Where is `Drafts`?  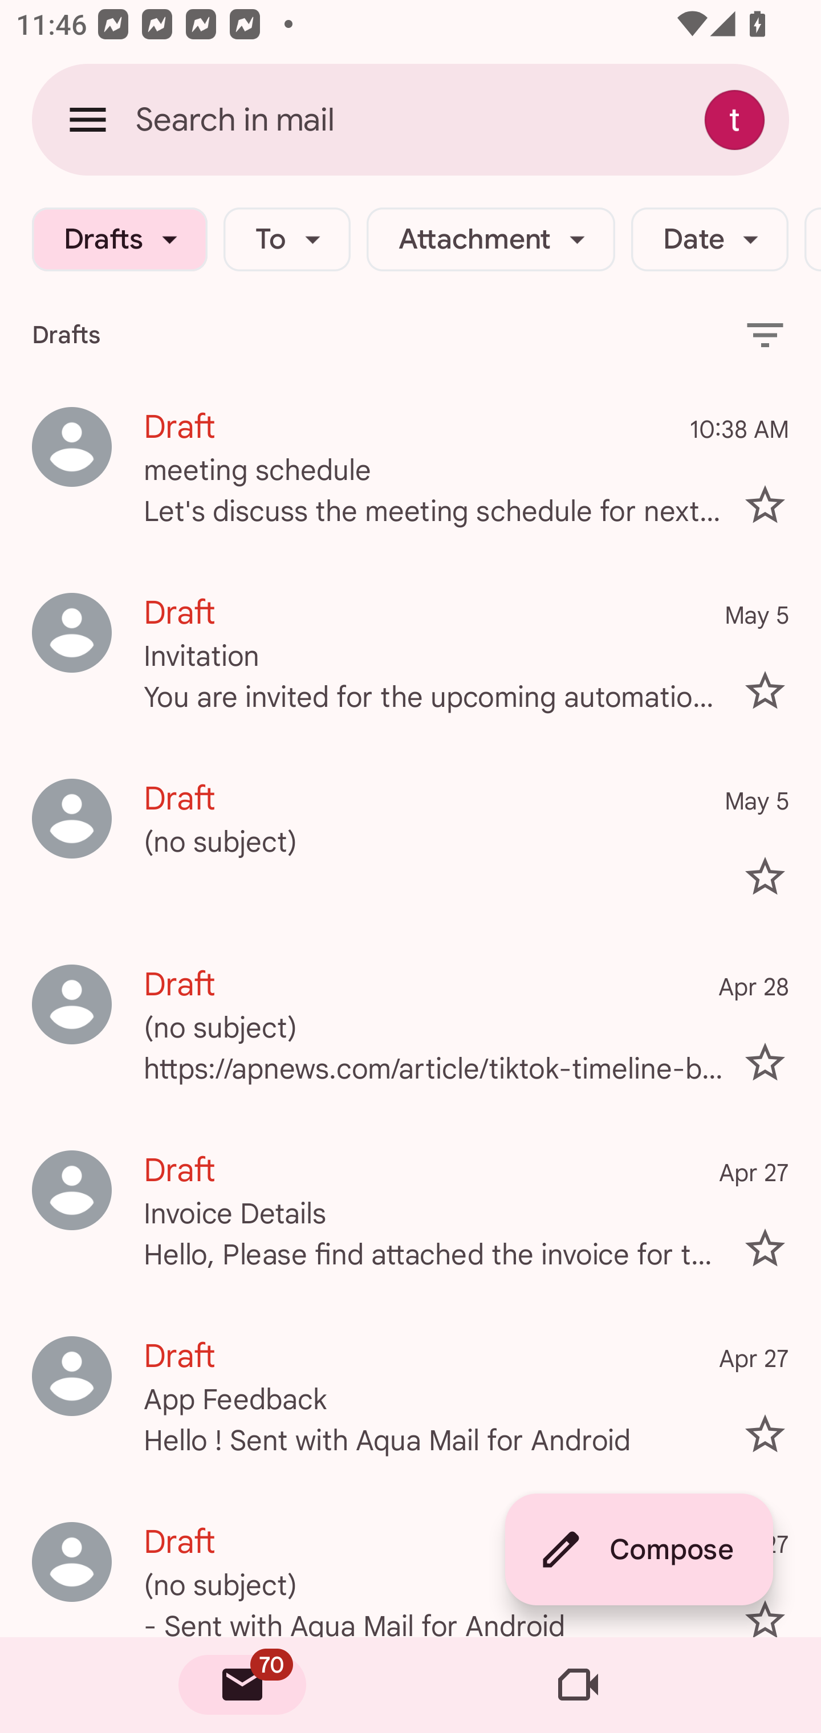
Drafts is located at coordinates (120, 239).